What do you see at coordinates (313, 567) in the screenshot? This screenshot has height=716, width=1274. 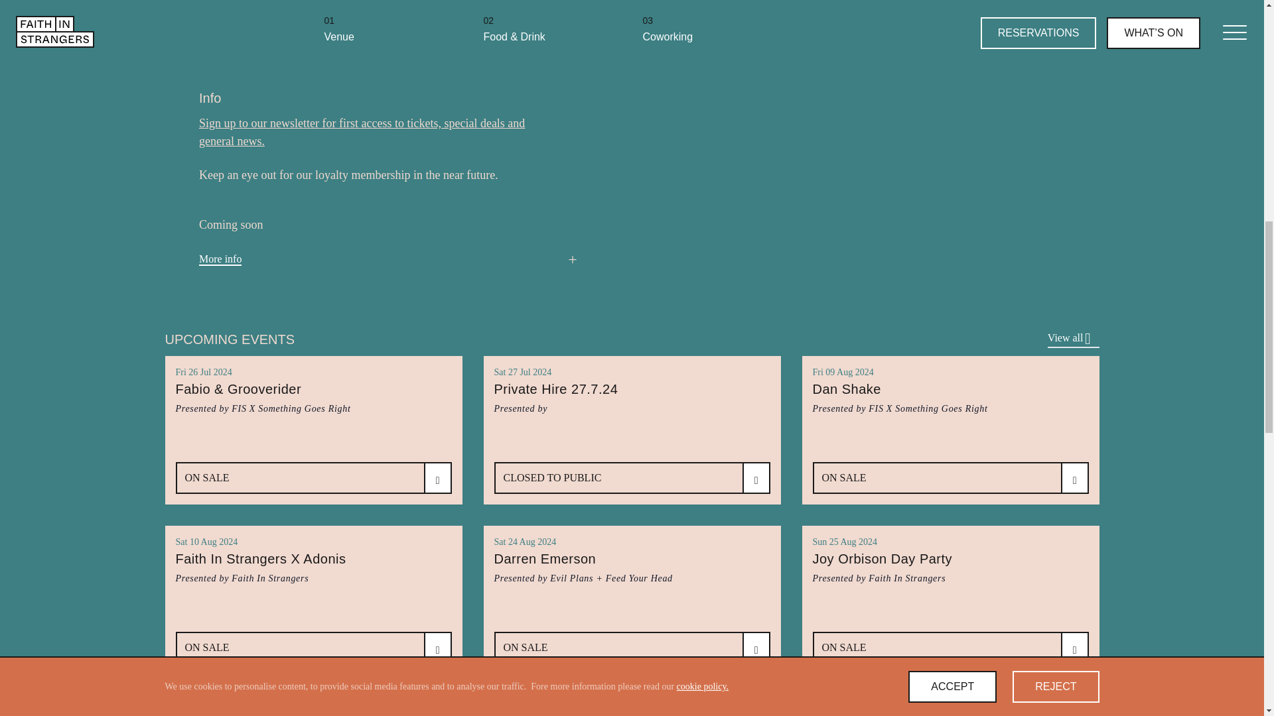 I see `Faith In Strangers X Adonis` at bounding box center [313, 567].